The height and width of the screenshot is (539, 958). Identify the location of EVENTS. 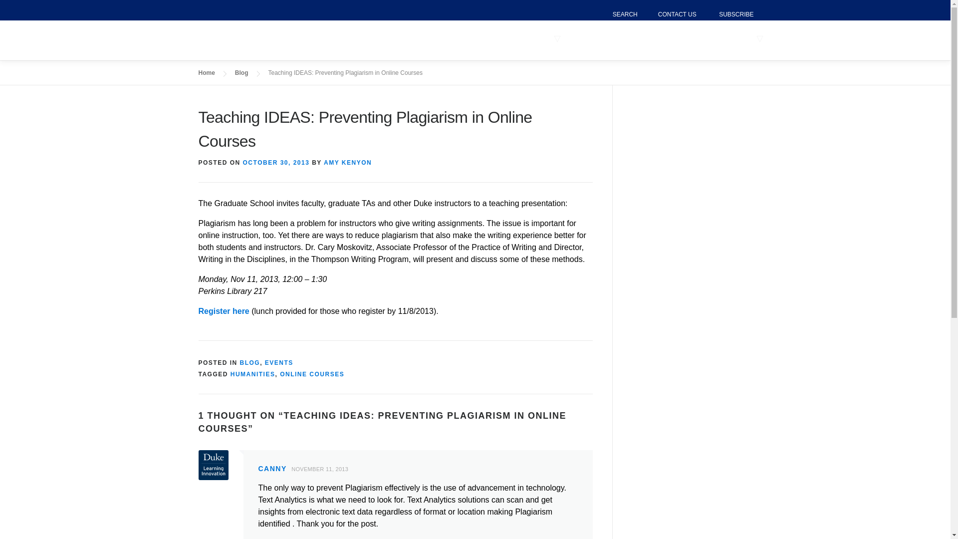
(620, 39).